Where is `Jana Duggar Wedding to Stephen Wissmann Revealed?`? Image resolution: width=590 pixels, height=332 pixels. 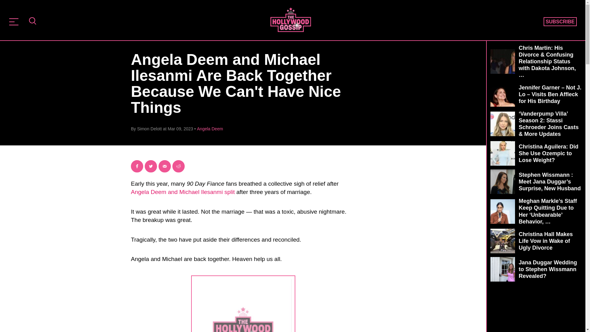
Jana Duggar Wedding to Stephen Wissmann Revealed? is located at coordinates (536, 269).